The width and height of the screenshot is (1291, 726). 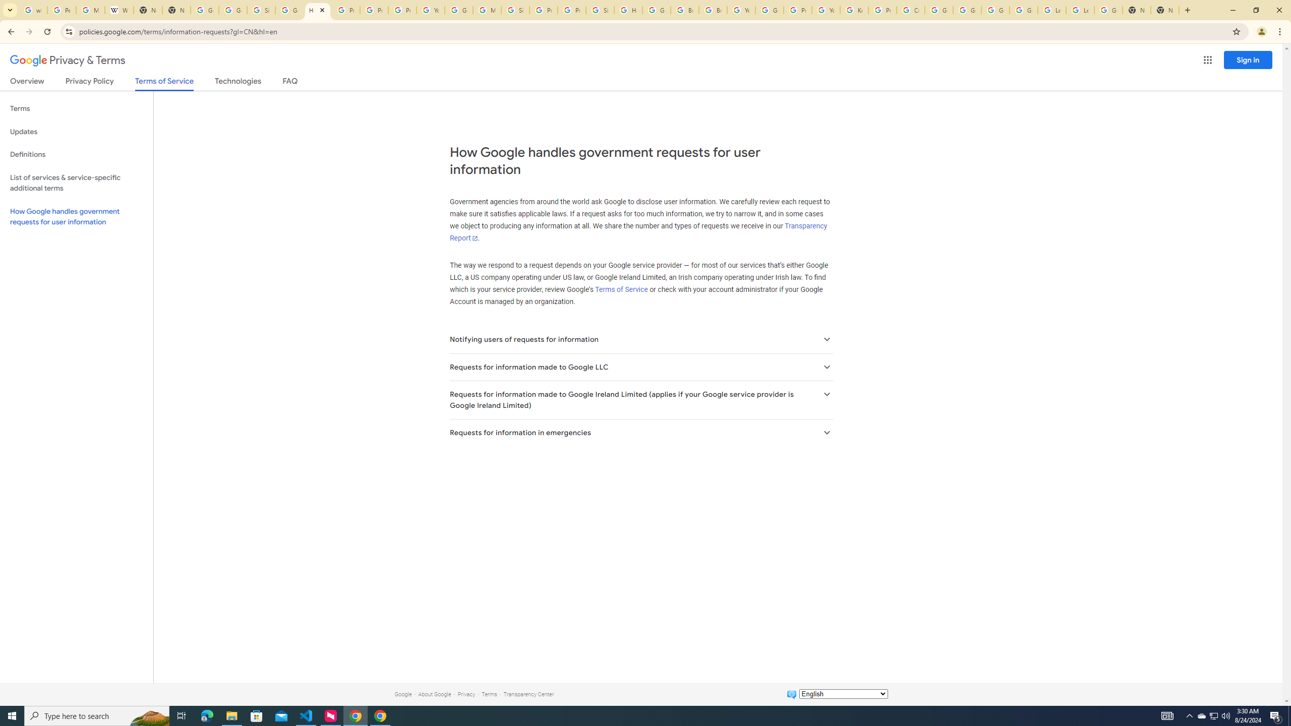 I want to click on Google Account Help, so click(x=939, y=10).